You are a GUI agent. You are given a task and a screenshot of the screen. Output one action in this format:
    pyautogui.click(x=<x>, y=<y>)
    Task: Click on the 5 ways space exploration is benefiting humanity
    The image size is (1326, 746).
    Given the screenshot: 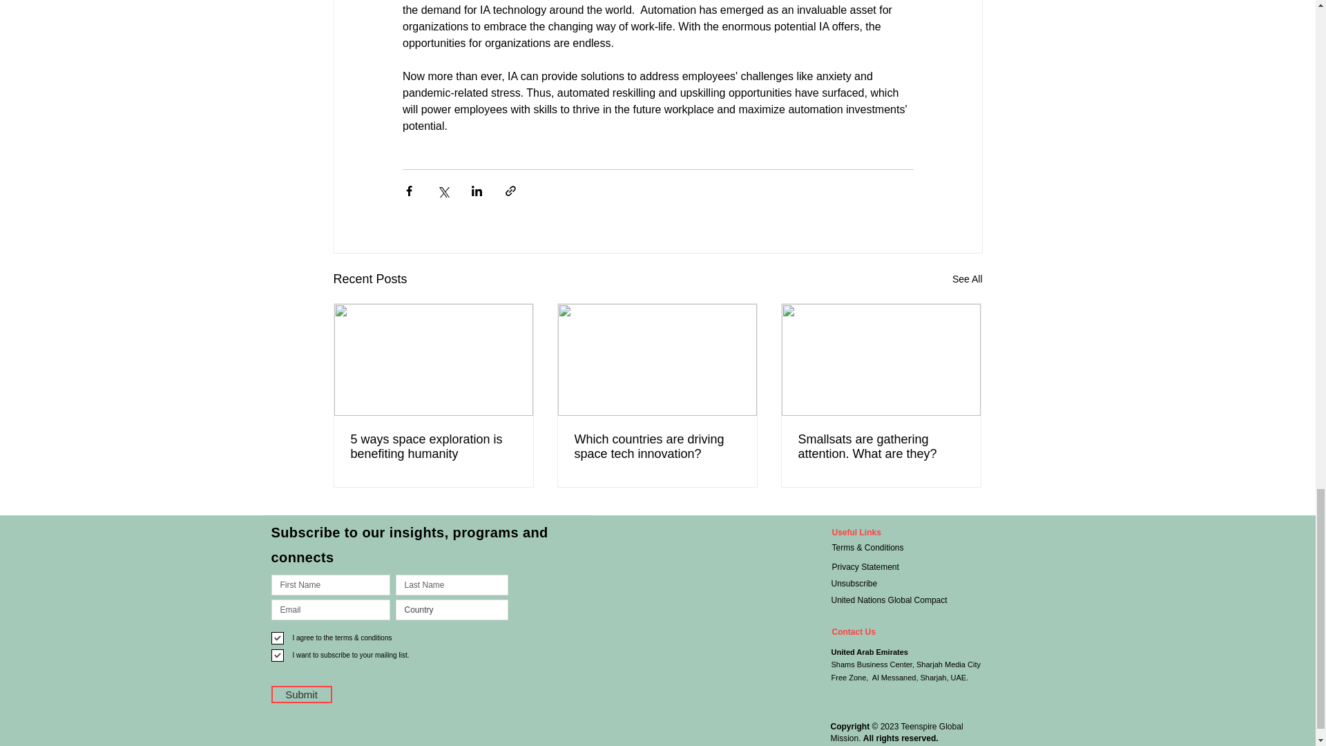 What is the action you would take?
    pyautogui.click(x=434, y=447)
    